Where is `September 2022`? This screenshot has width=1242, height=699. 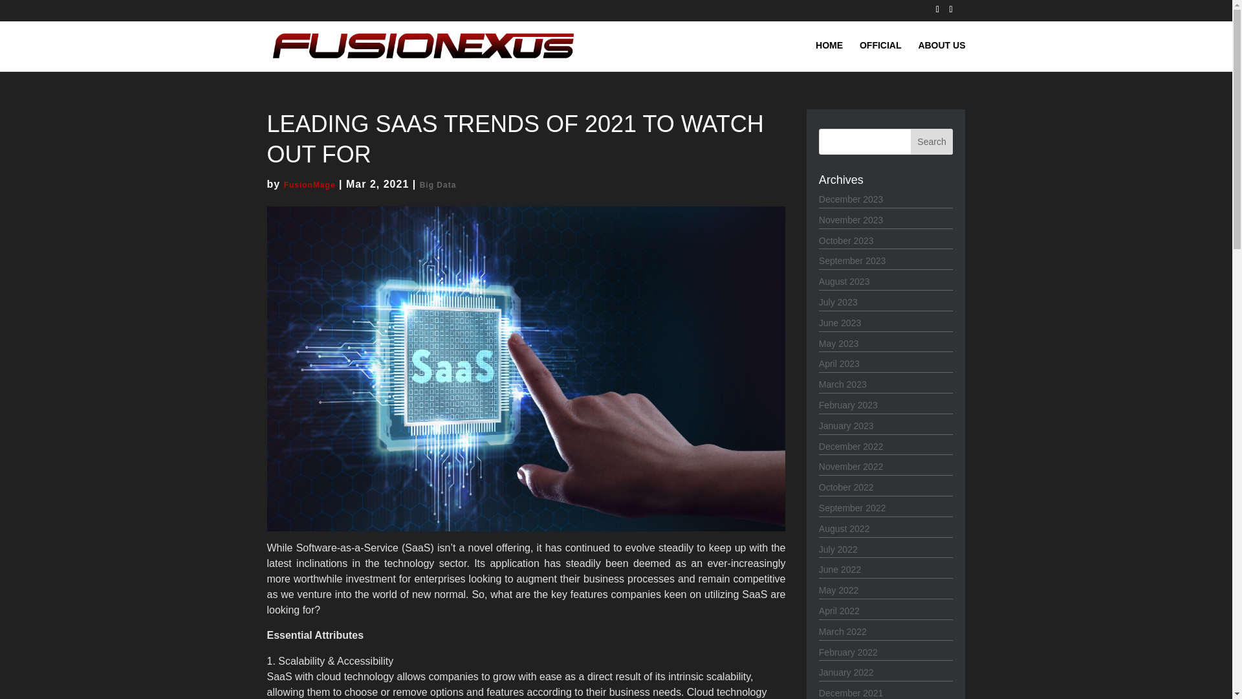 September 2022 is located at coordinates (853, 507).